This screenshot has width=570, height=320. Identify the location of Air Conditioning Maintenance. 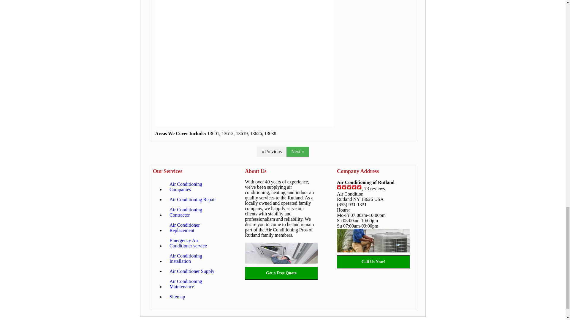
(195, 284).